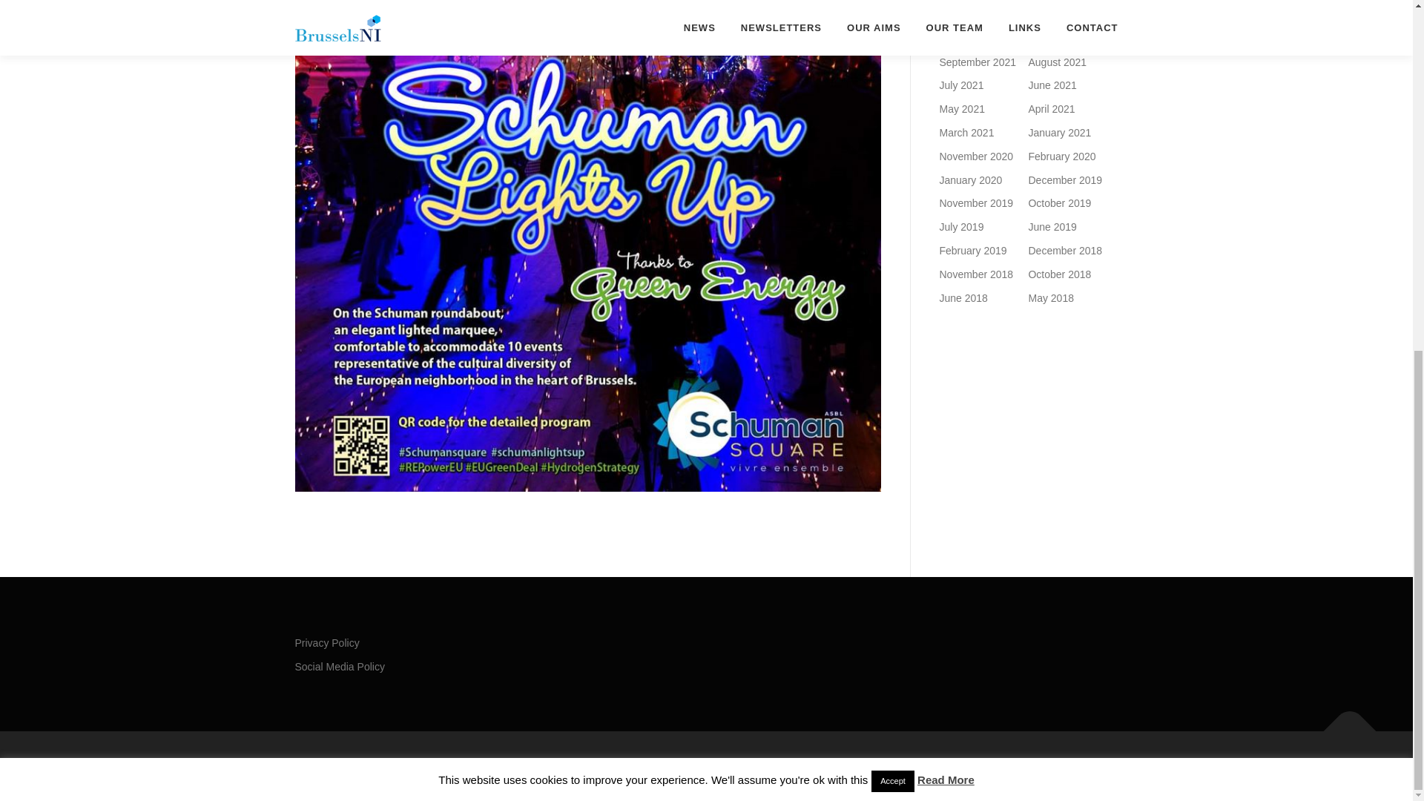 This screenshot has height=801, width=1424. What do you see at coordinates (978, 62) in the screenshot?
I see `September 2021` at bounding box center [978, 62].